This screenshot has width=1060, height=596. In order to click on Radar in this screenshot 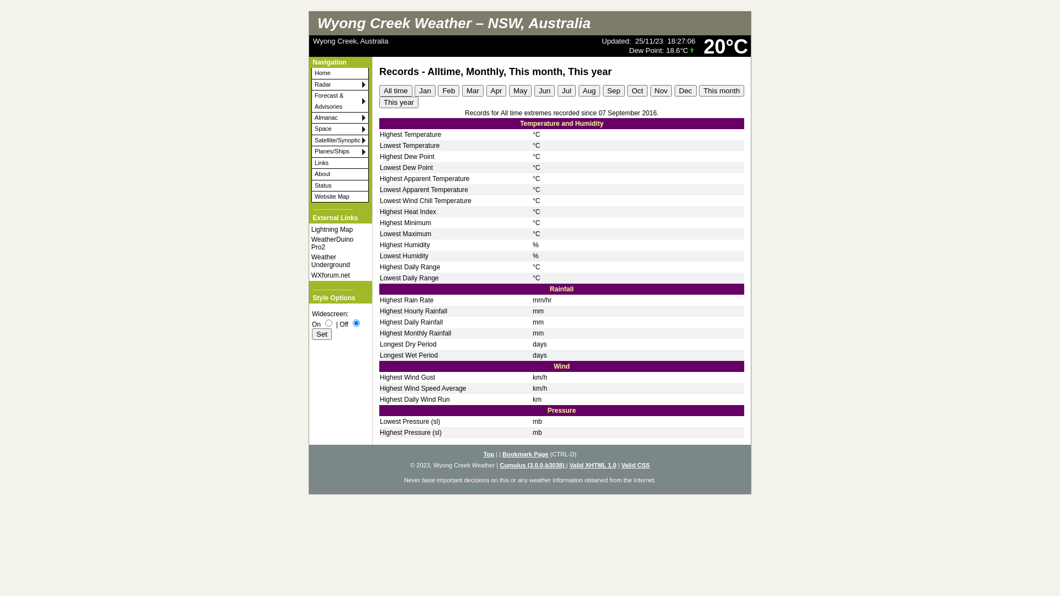, I will do `click(340, 85)`.